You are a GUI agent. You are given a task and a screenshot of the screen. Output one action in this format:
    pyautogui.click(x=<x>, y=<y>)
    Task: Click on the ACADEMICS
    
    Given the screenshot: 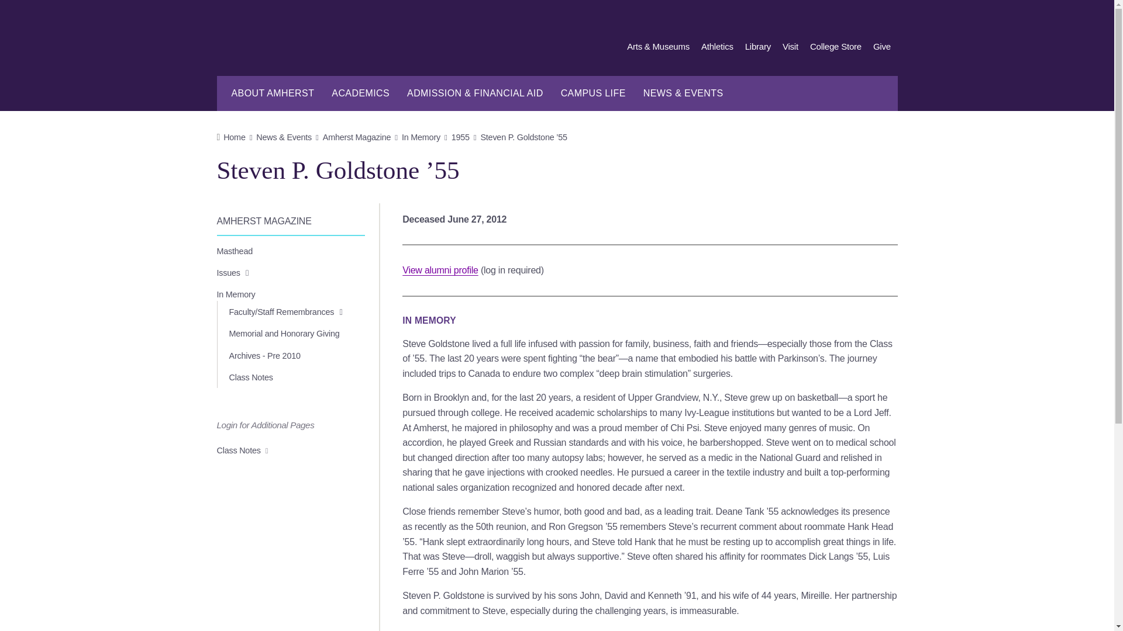 What is the action you would take?
    pyautogui.click(x=360, y=93)
    